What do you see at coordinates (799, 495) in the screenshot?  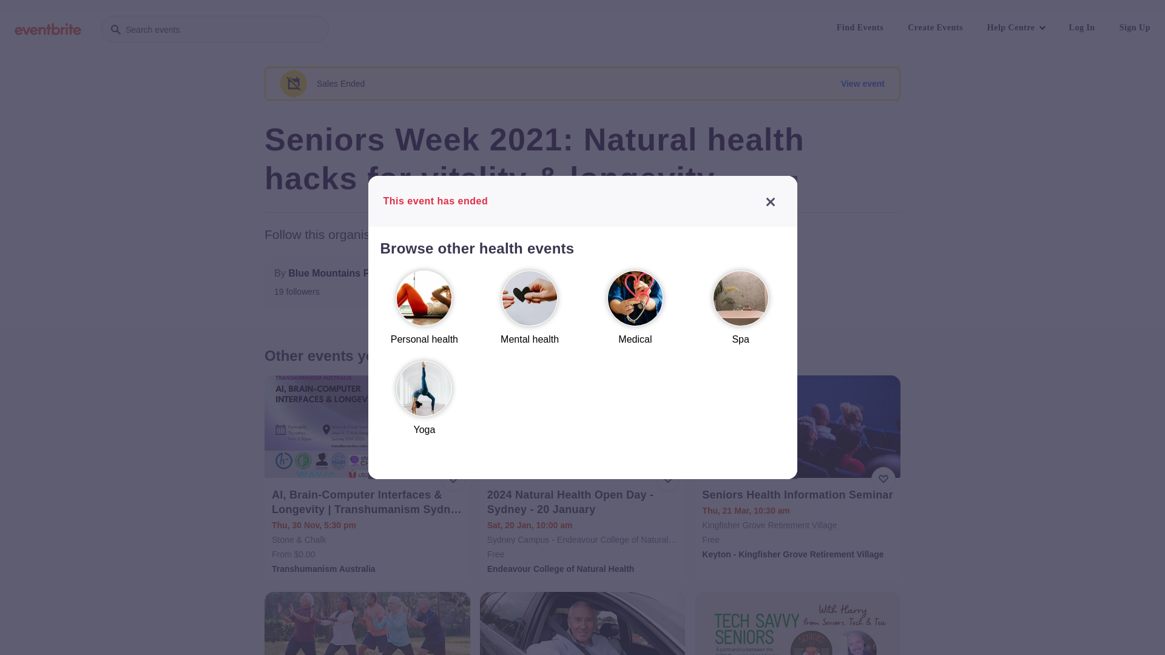 I see `Seniors Health Information Seminar` at bounding box center [799, 495].